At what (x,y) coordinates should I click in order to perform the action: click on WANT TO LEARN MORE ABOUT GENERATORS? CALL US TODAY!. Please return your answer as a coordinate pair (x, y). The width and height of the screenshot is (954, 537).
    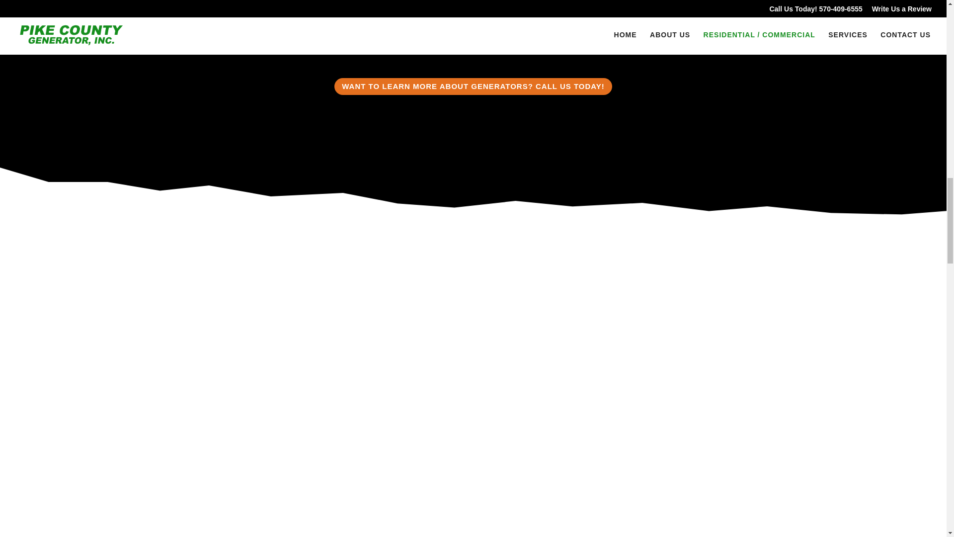
    Looking at the image, I should click on (473, 87).